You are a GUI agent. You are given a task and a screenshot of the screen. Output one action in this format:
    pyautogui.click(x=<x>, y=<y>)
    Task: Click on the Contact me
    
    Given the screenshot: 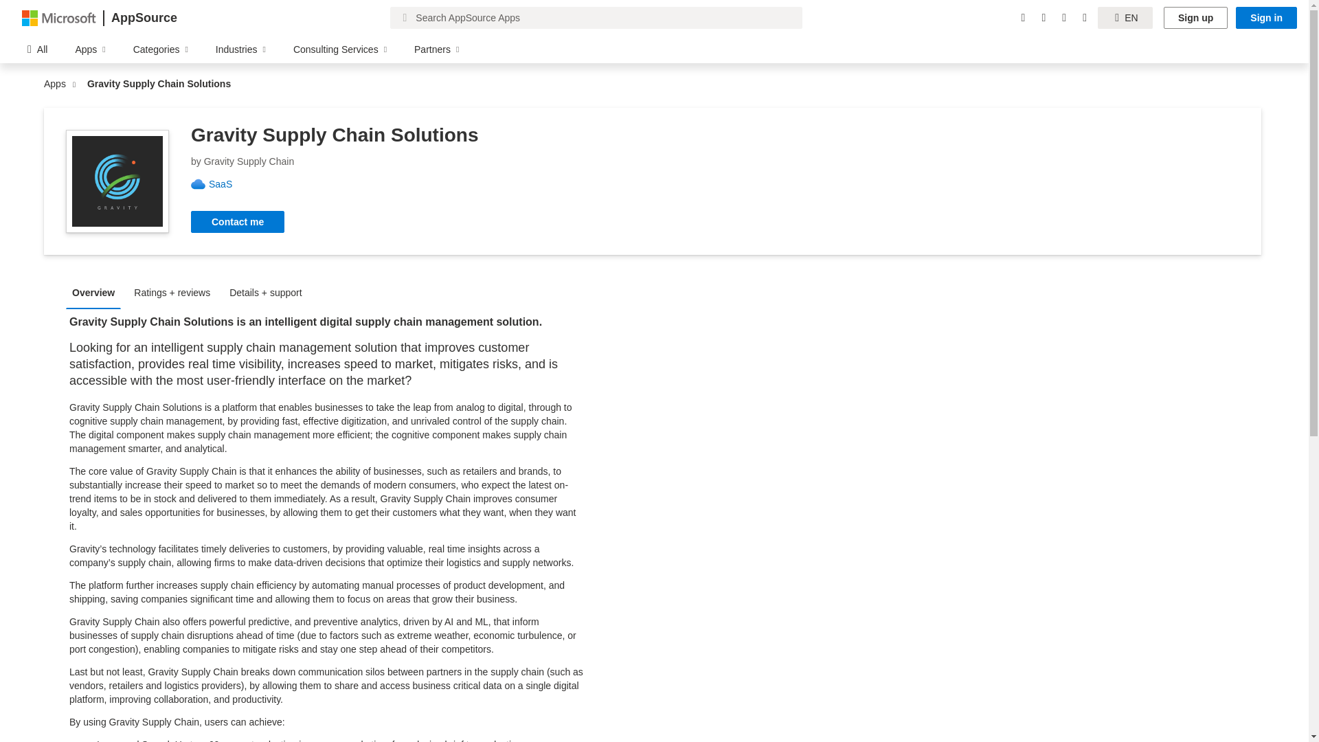 What is the action you would take?
    pyautogui.click(x=238, y=221)
    